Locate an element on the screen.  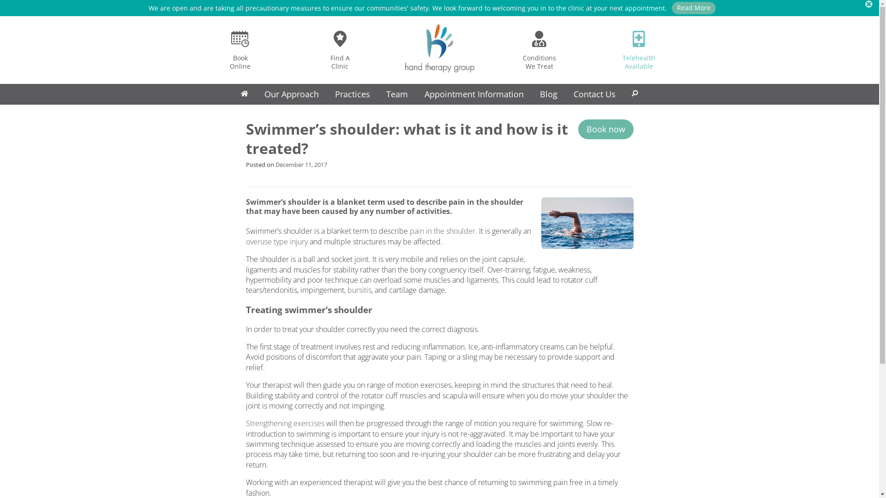
Read More is located at coordinates (694, 8).